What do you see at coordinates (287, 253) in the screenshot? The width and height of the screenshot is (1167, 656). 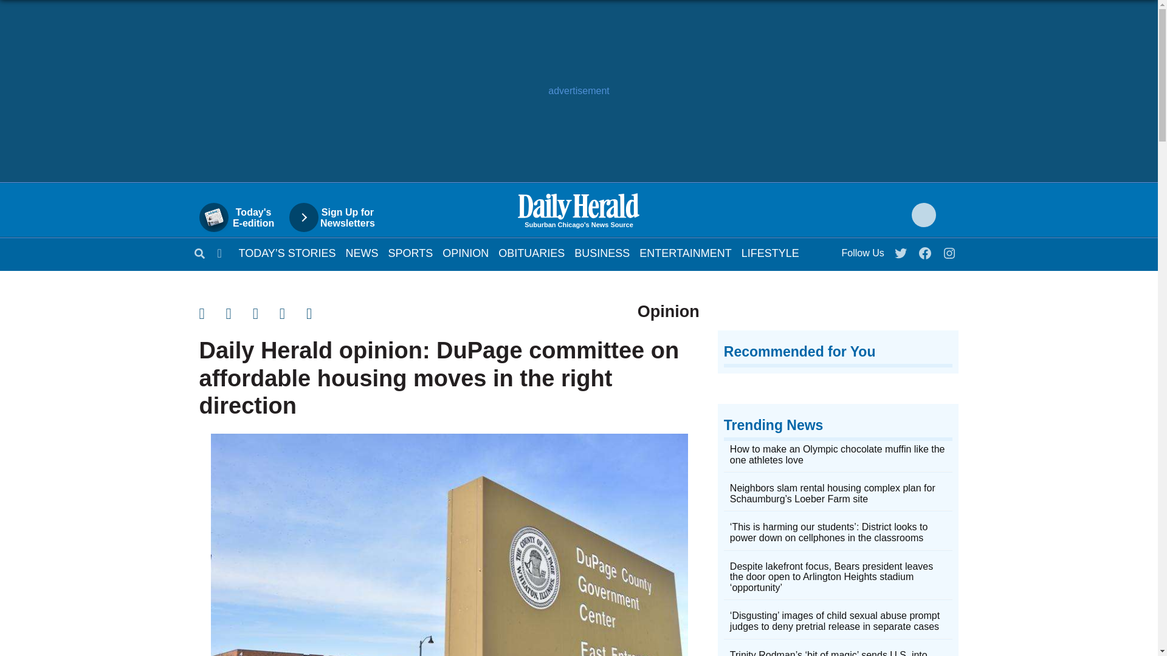 I see `Today's Stories` at bounding box center [287, 253].